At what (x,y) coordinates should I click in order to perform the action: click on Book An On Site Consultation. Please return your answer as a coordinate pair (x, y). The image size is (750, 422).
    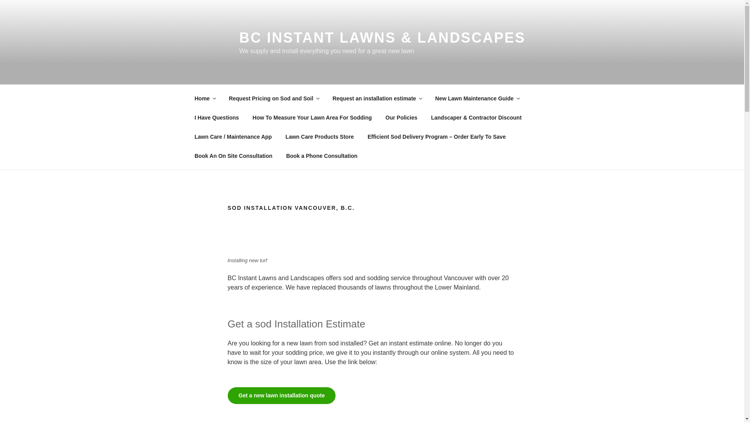
    Looking at the image, I should click on (233, 156).